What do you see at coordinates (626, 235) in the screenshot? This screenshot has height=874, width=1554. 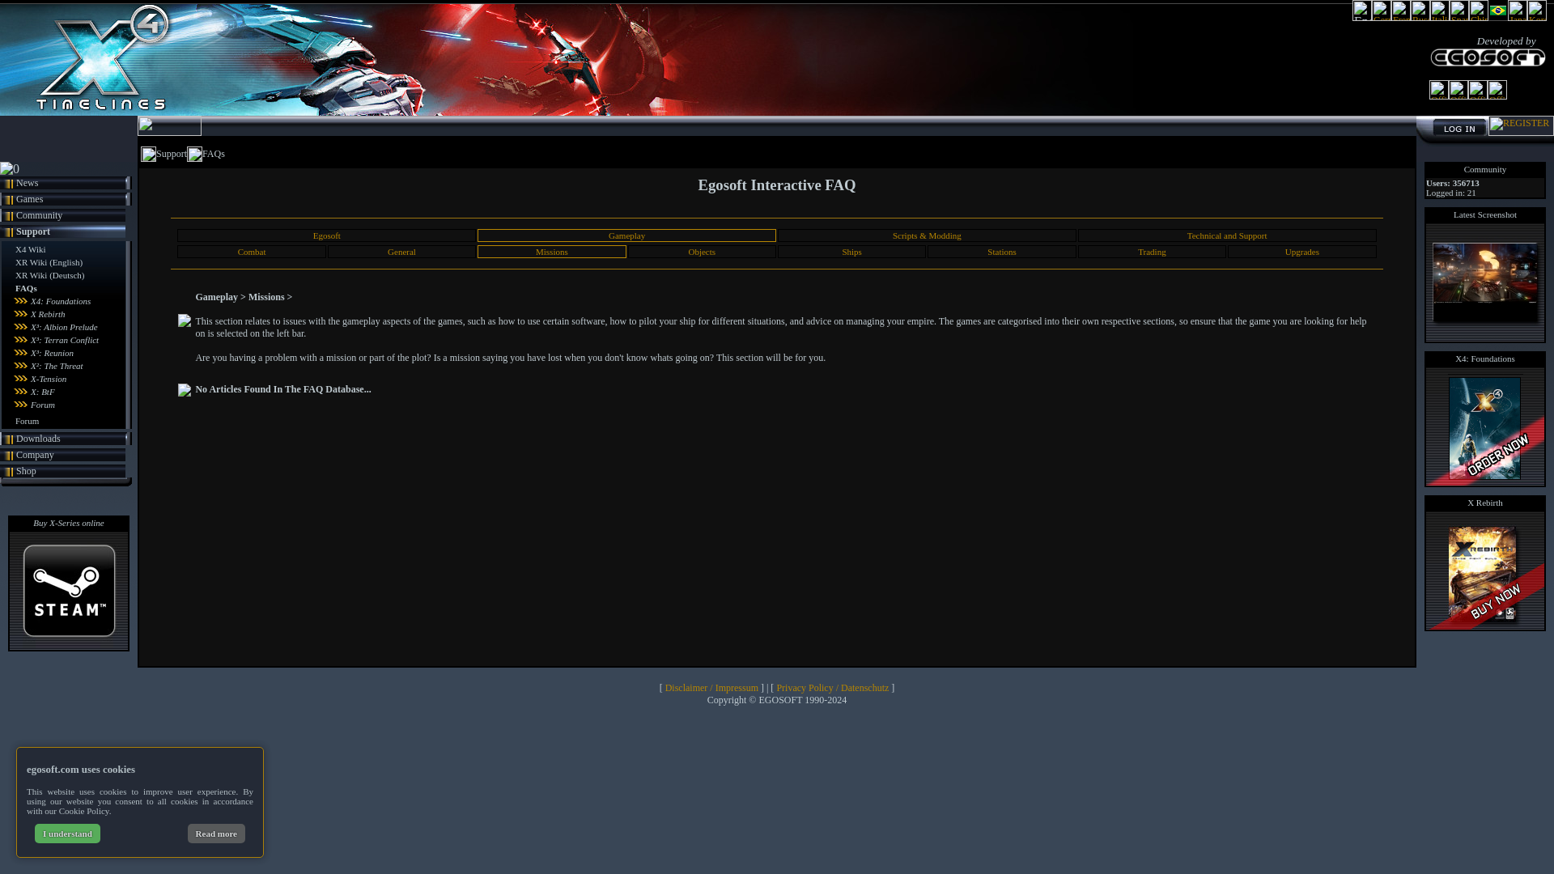 I see `Gameplay` at bounding box center [626, 235].